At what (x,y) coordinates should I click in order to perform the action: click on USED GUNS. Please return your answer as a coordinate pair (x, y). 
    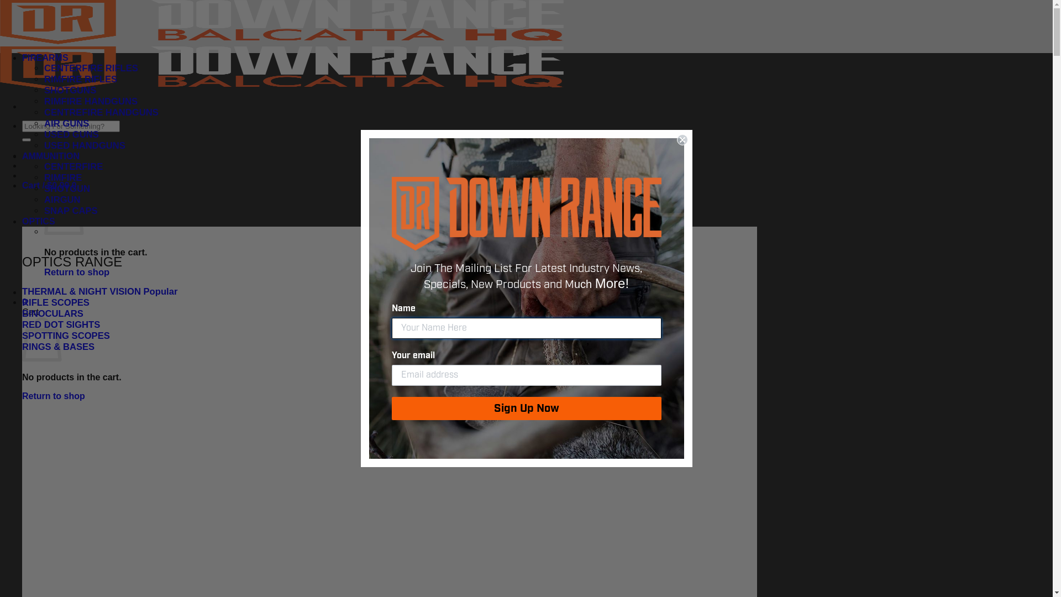
    Looking at the image, I should click on (72, 135).